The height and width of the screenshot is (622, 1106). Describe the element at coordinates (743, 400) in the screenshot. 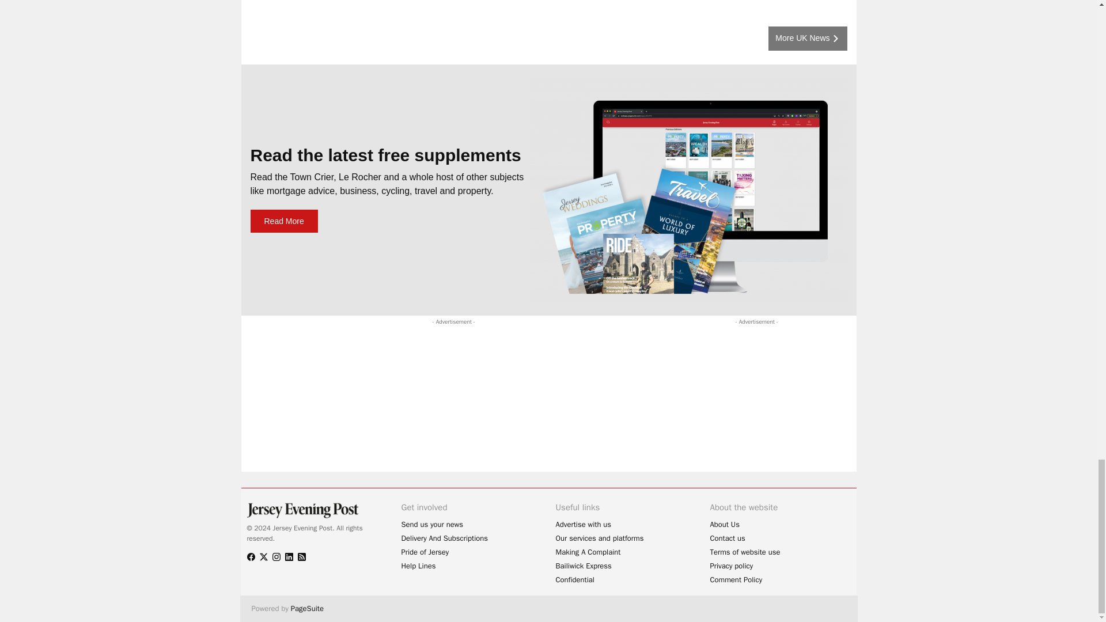

I see `3rd party ad content` at that location.